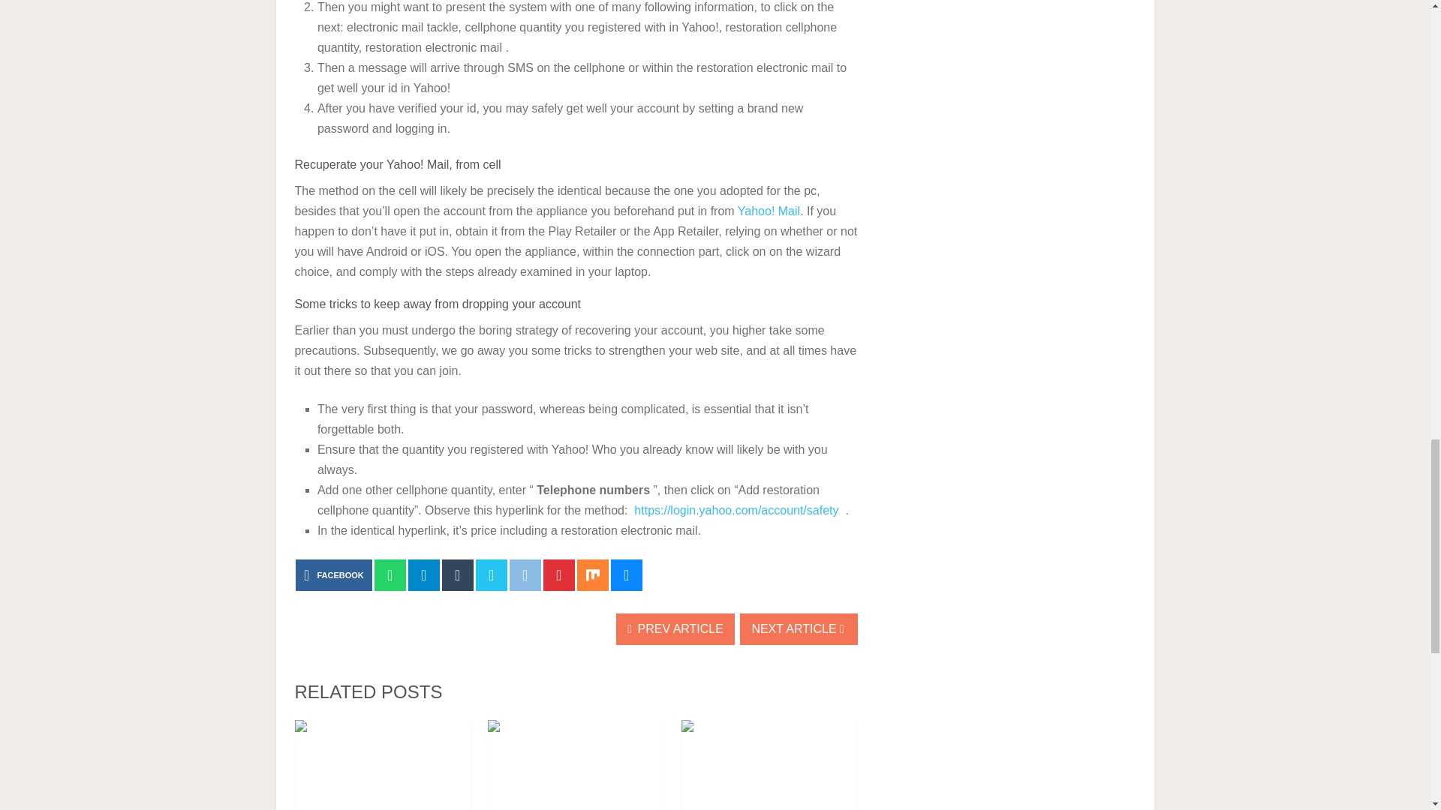  What do you see at coordinates (675, 628) in the screenshot?
I see `PREV ARTICLE` at bounding box center [675, 628].